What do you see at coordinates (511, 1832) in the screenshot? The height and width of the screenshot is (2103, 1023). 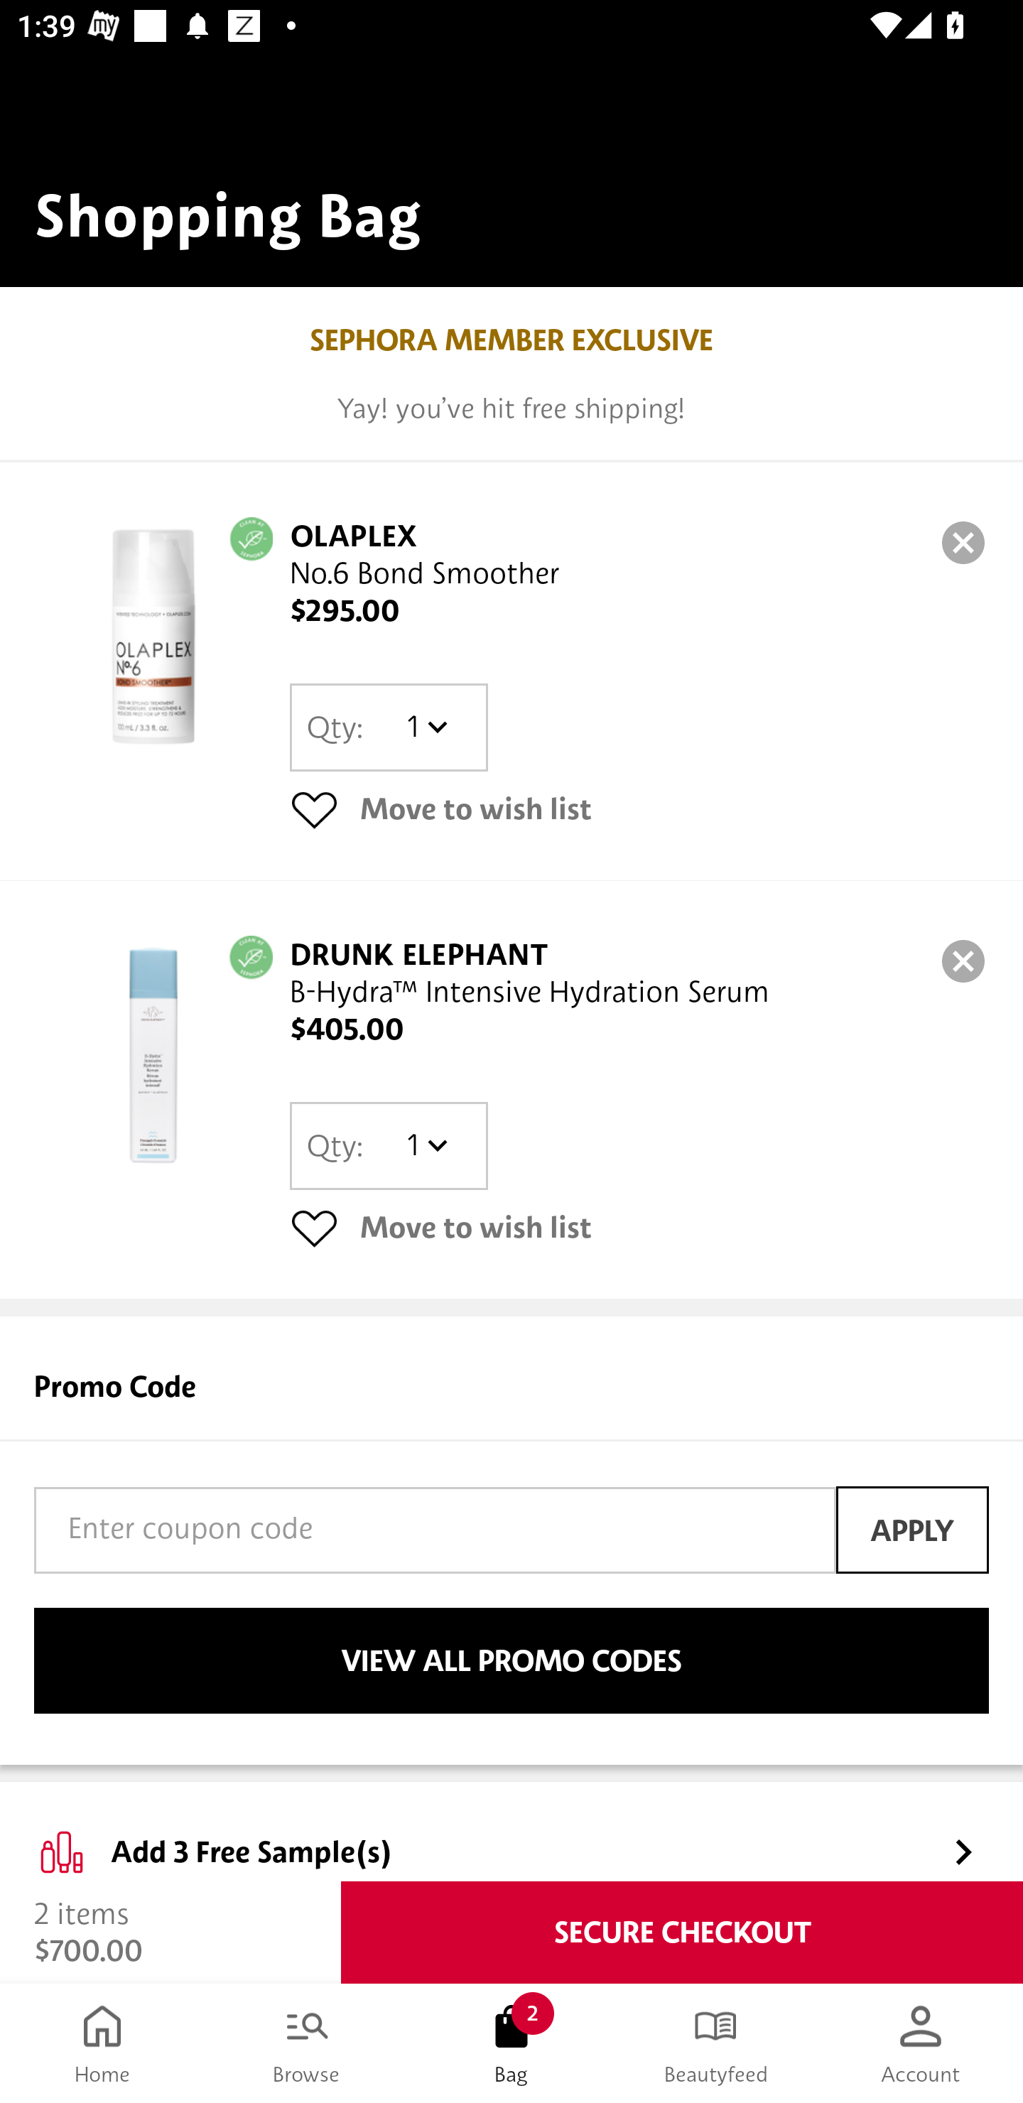 I see `Add 3 Free Sample(s)` at bounding box center [511, 1832].